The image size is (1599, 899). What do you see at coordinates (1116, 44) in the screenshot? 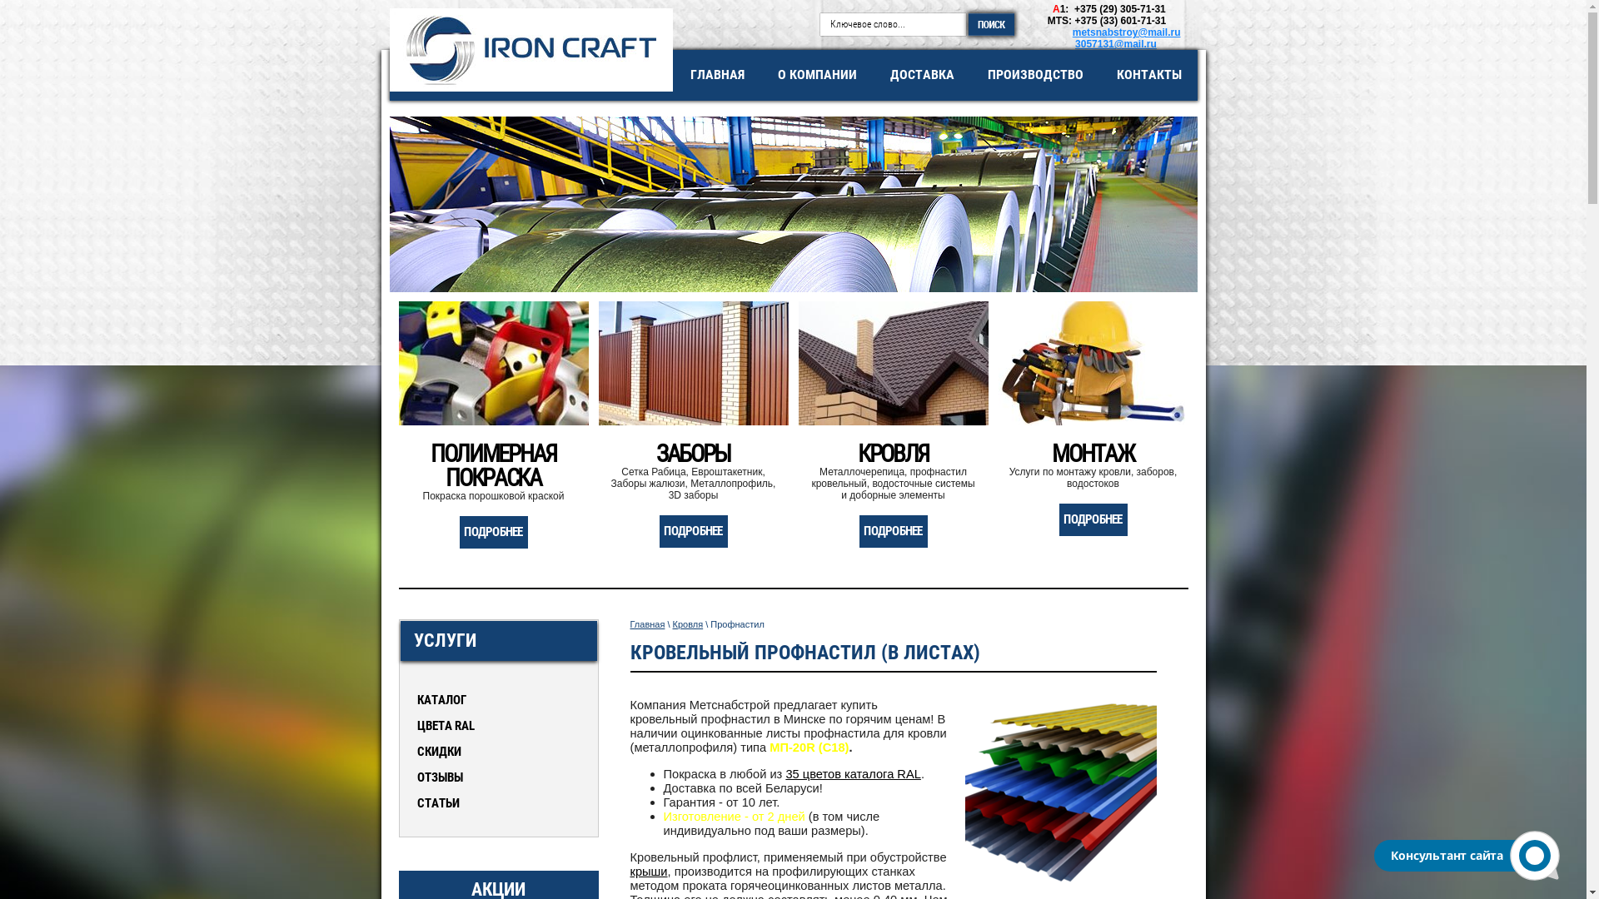
I see `3057131@mail.ru` at bounding box center [1116, 44].